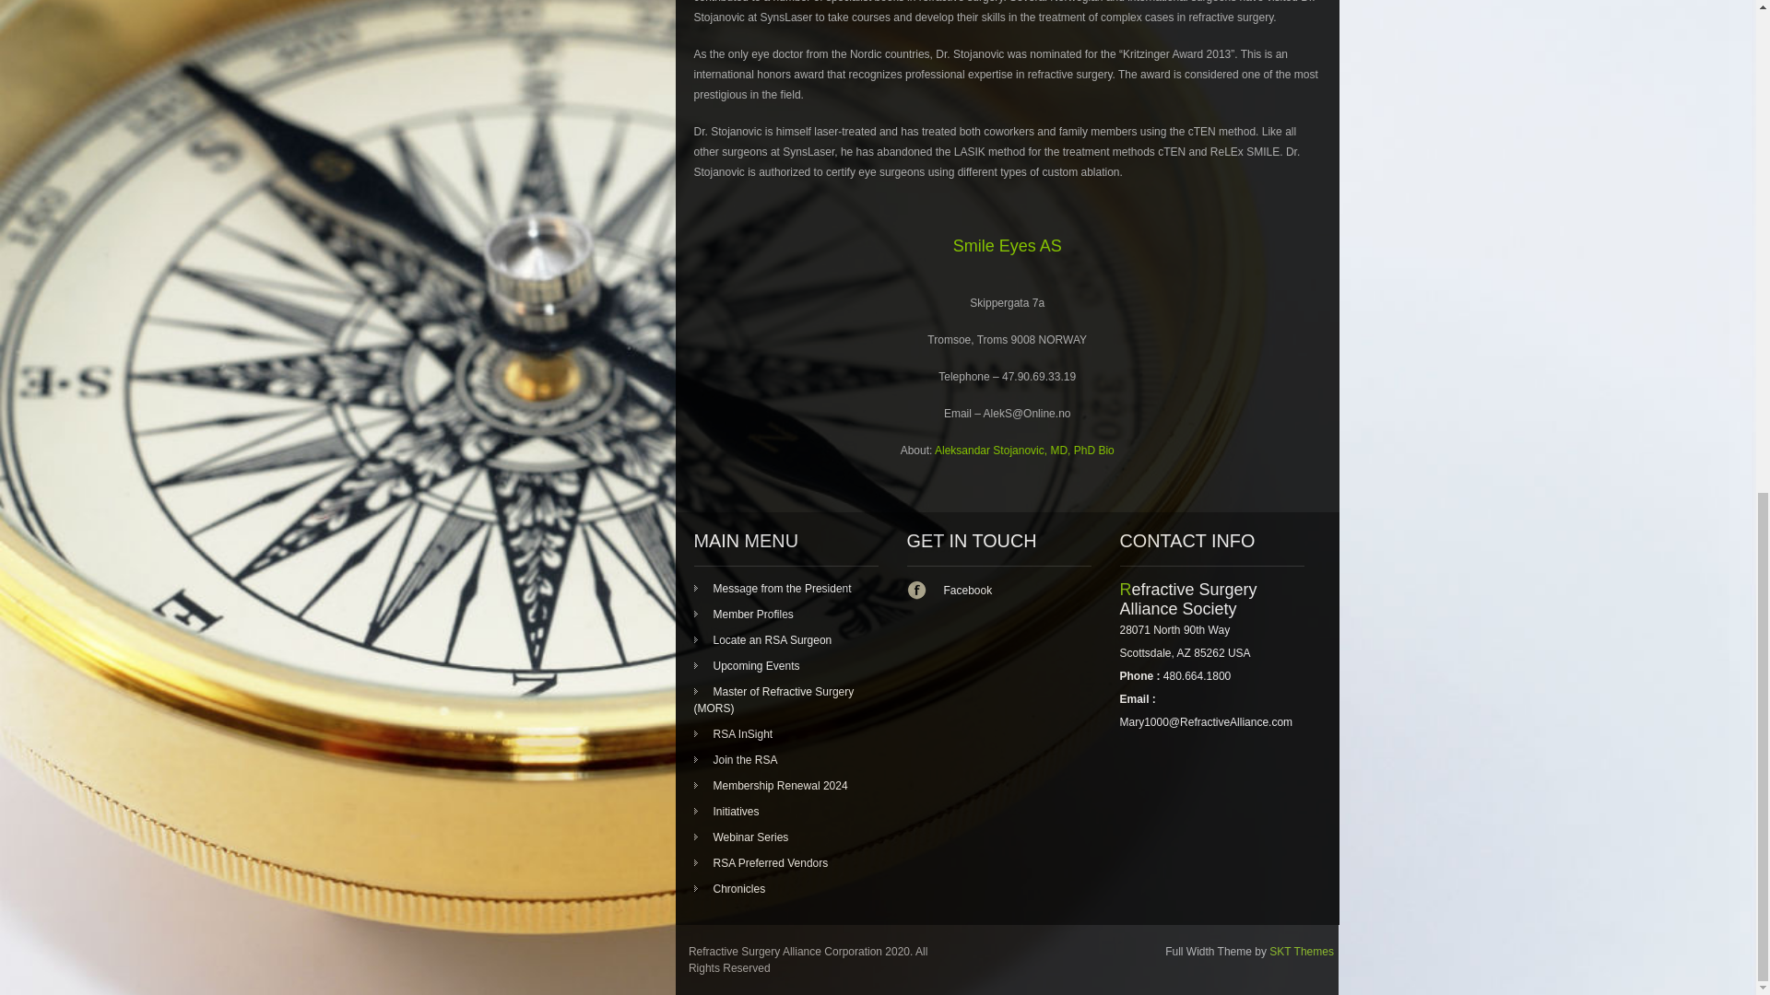 The width and height of the screenshot is (1770, 995). Describe the element at coordinates (1008, 245) in the screenshot. I see `Smile Eyes AS` at that location.